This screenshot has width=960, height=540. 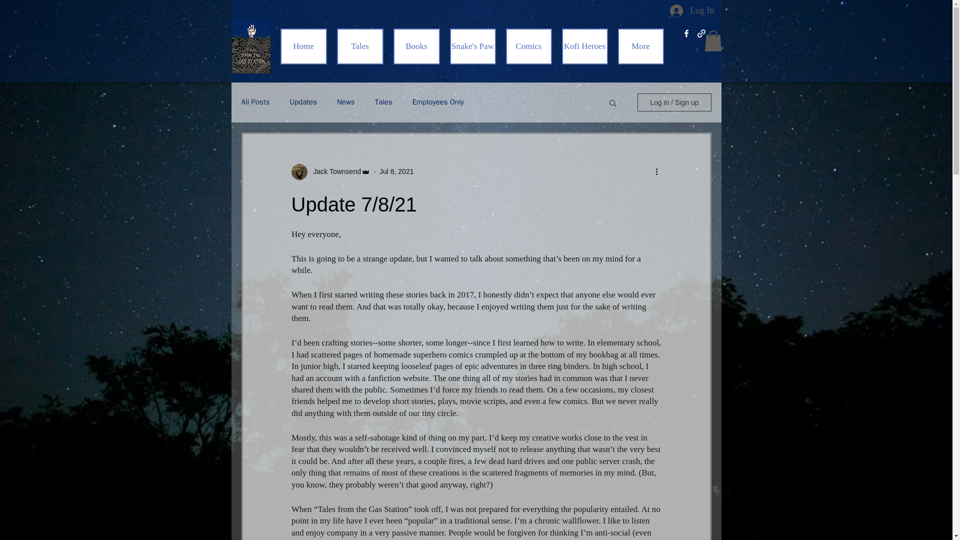 What do you see at coordinates (255, 102) in the screenshot?
I see `All Posts` at bounding box center [255, 102].